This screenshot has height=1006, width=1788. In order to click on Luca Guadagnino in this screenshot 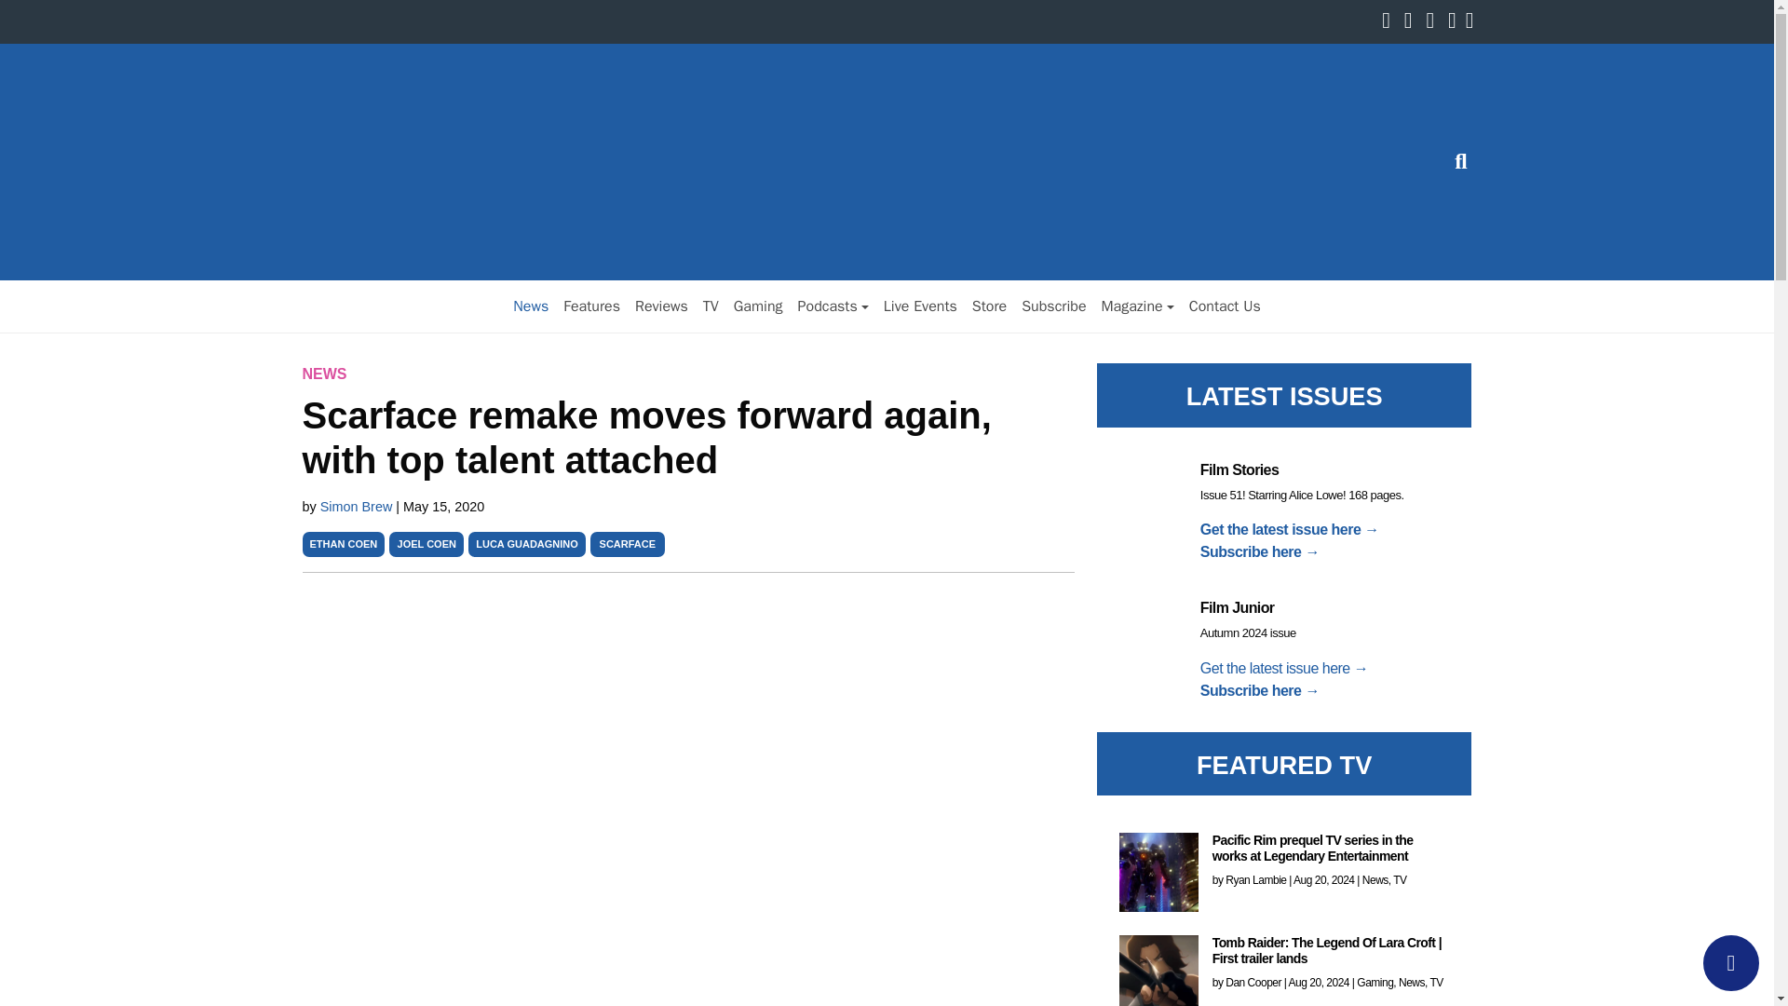, I will do `click(526, 543)`.